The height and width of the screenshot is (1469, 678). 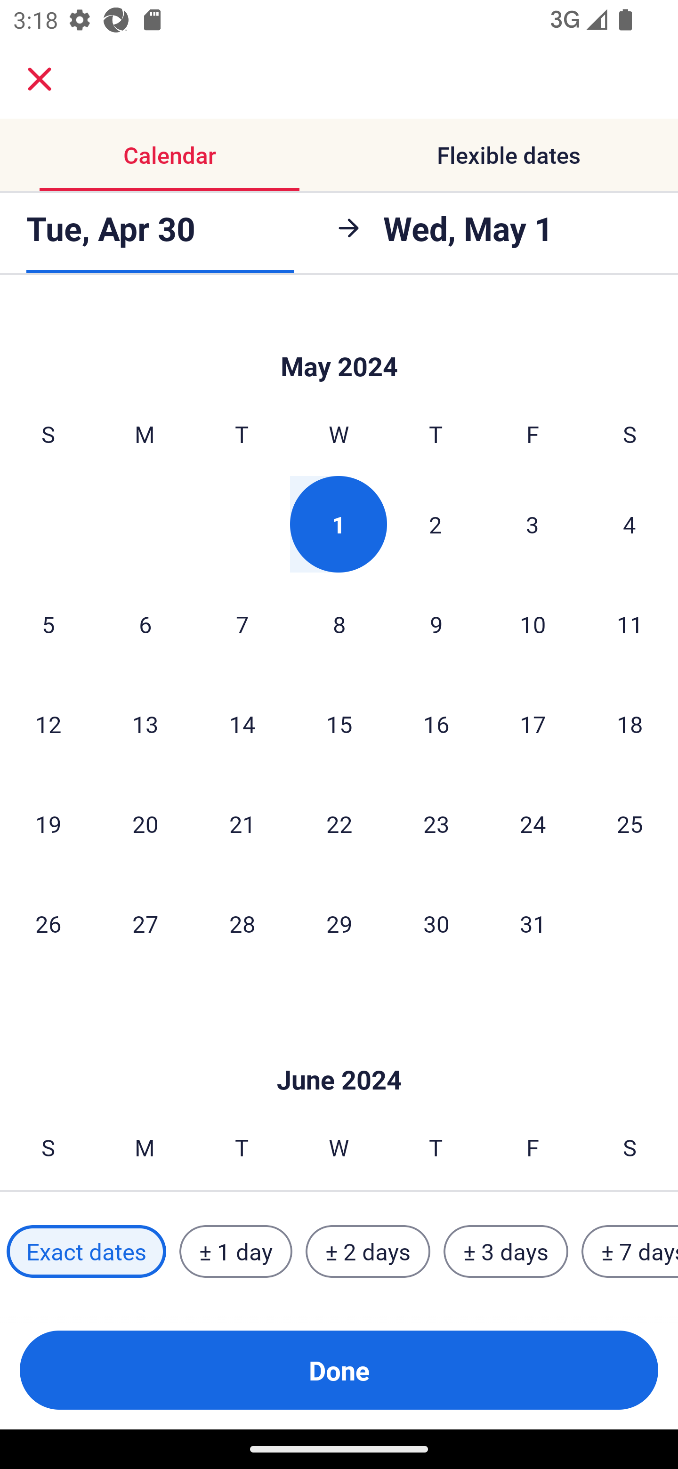 I want to click on 15 Wednesday, May 15, 2024, so click(x=339, y=724).